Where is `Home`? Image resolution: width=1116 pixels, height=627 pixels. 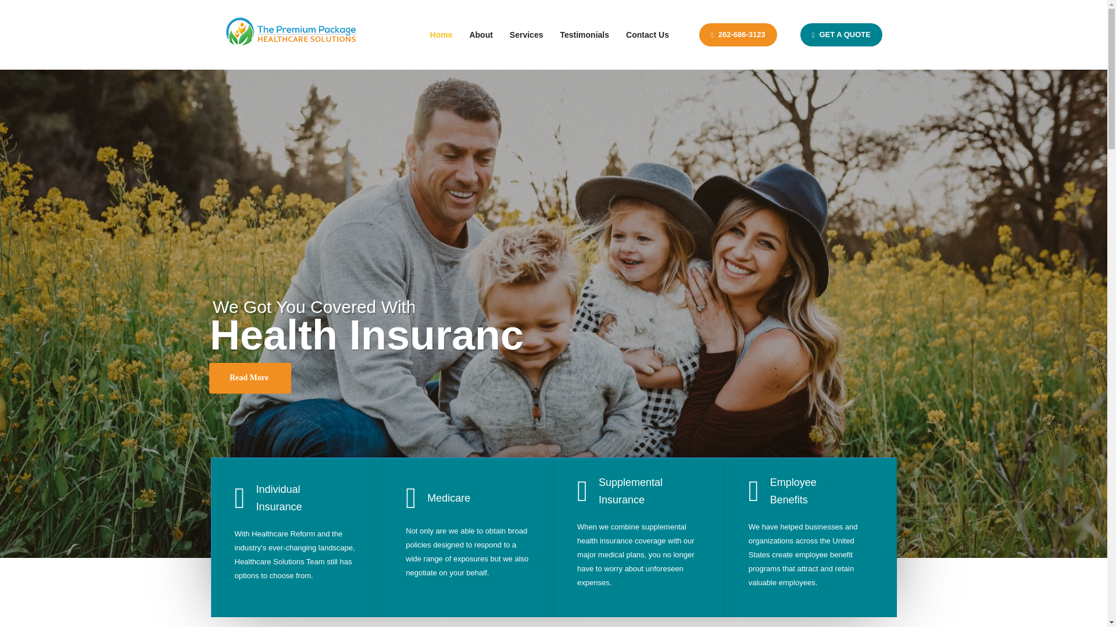 Home is located at coordinates (441, 35).